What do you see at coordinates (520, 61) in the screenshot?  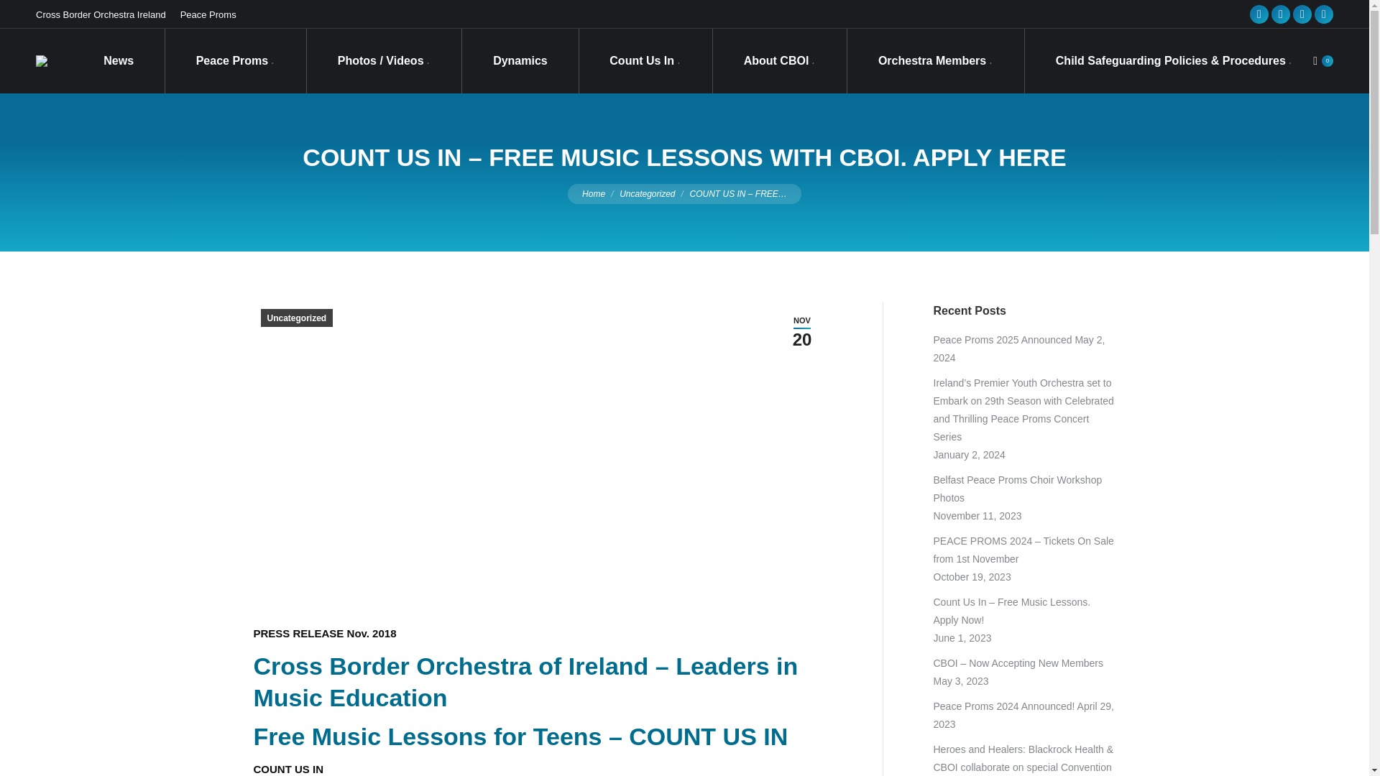 I see `Dynamics` at bounding box center [520, 61].